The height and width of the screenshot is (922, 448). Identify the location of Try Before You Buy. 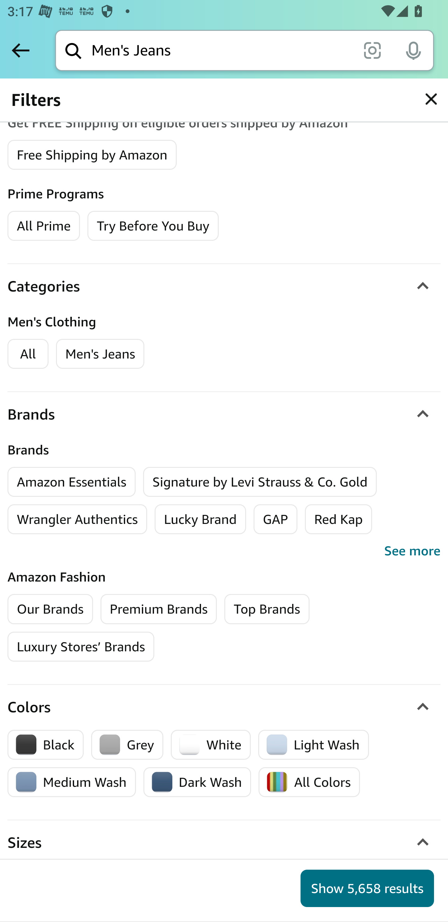
(153, 225).